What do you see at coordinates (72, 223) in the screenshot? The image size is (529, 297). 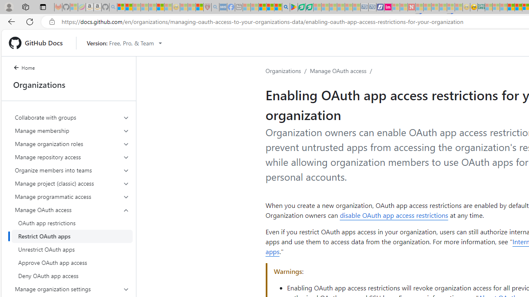 I see `OAuth app restrictions` at bounding box center [72, 223].